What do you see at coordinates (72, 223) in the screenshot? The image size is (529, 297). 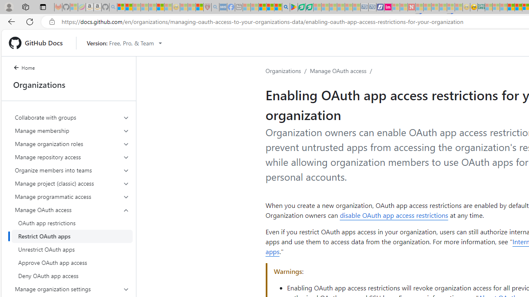 I see `OAuth app restrictions` at bounding box center [72, 223].